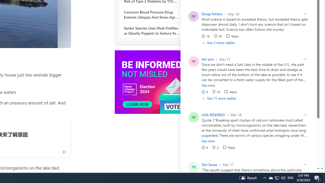  Describe the element at coordinates (204, 147) in the screenshot. I see `6 Like` at that location.